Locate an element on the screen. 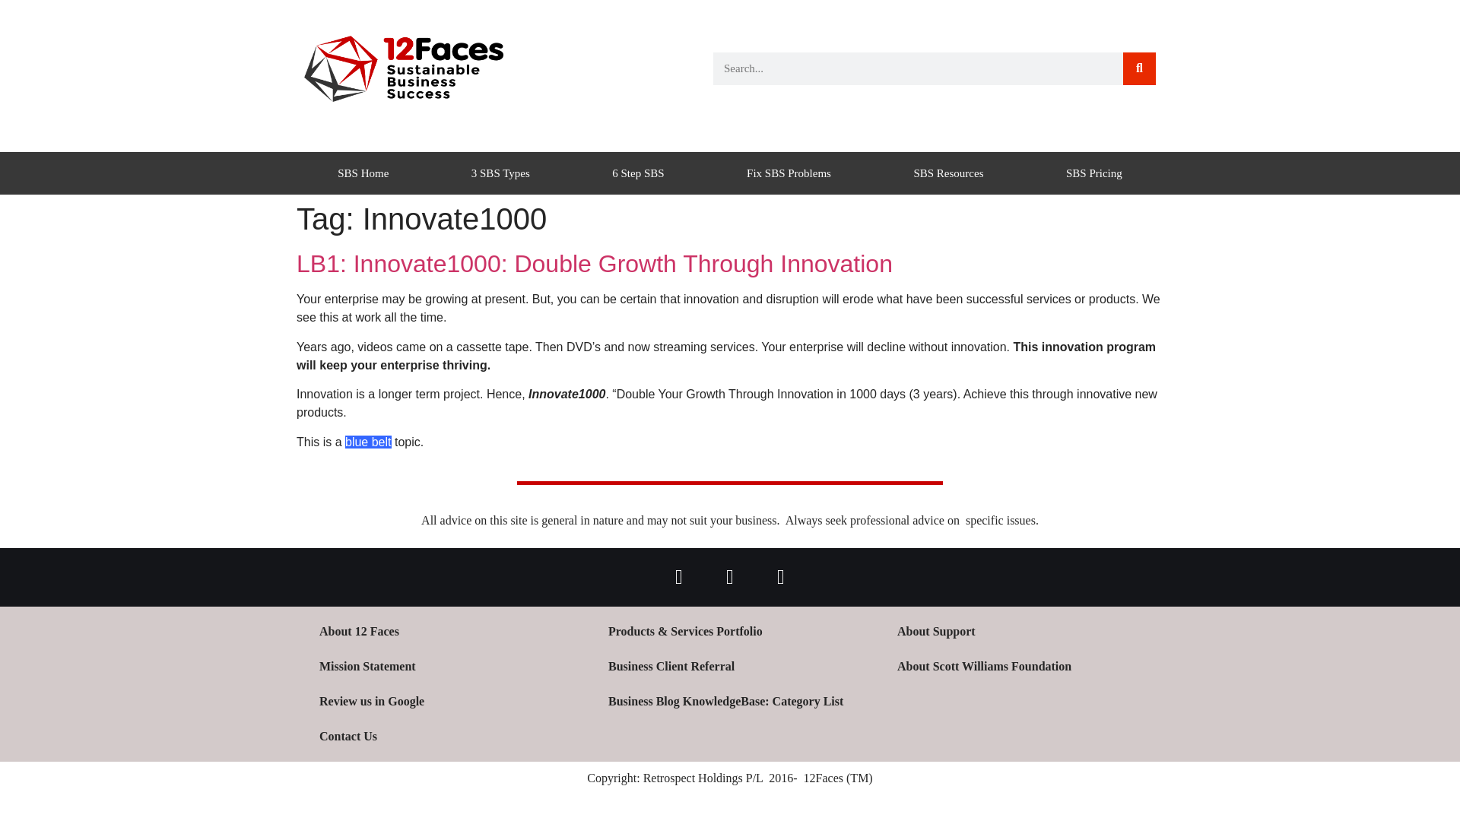 The height and width of the screenshot is (821, 1460). SBS Resources is located at coordinates (947, 173).